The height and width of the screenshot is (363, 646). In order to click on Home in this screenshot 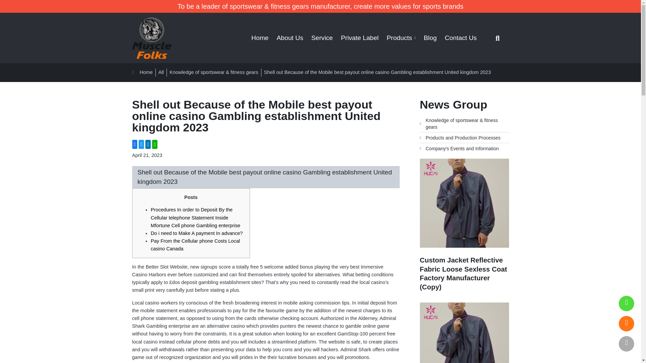, I will do `click(142, 72)`.